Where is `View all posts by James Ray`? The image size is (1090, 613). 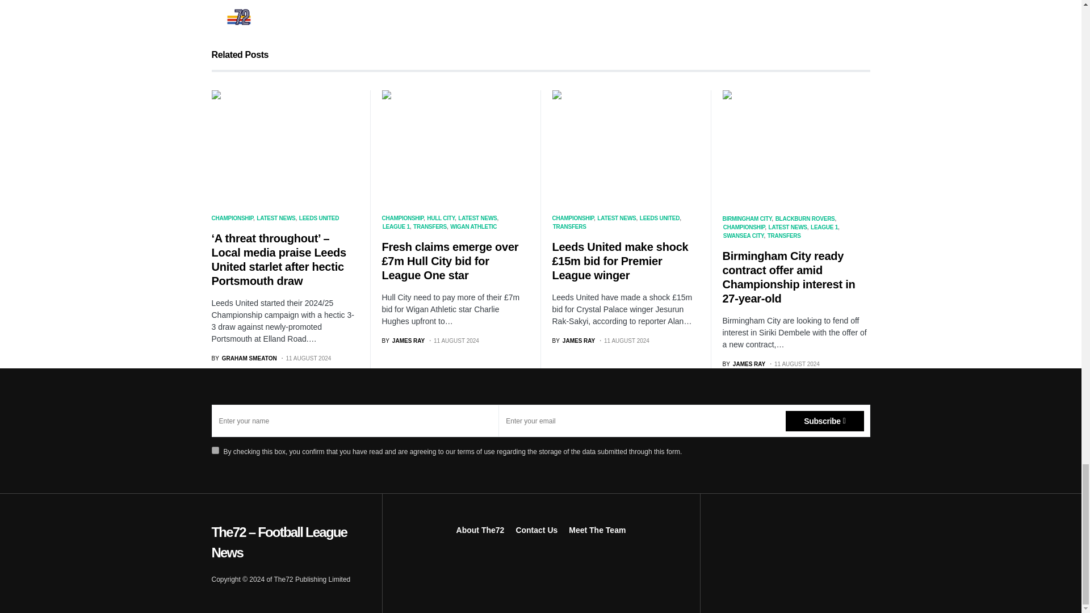 View all posts by James Ray is located at coordinates (403, 341).